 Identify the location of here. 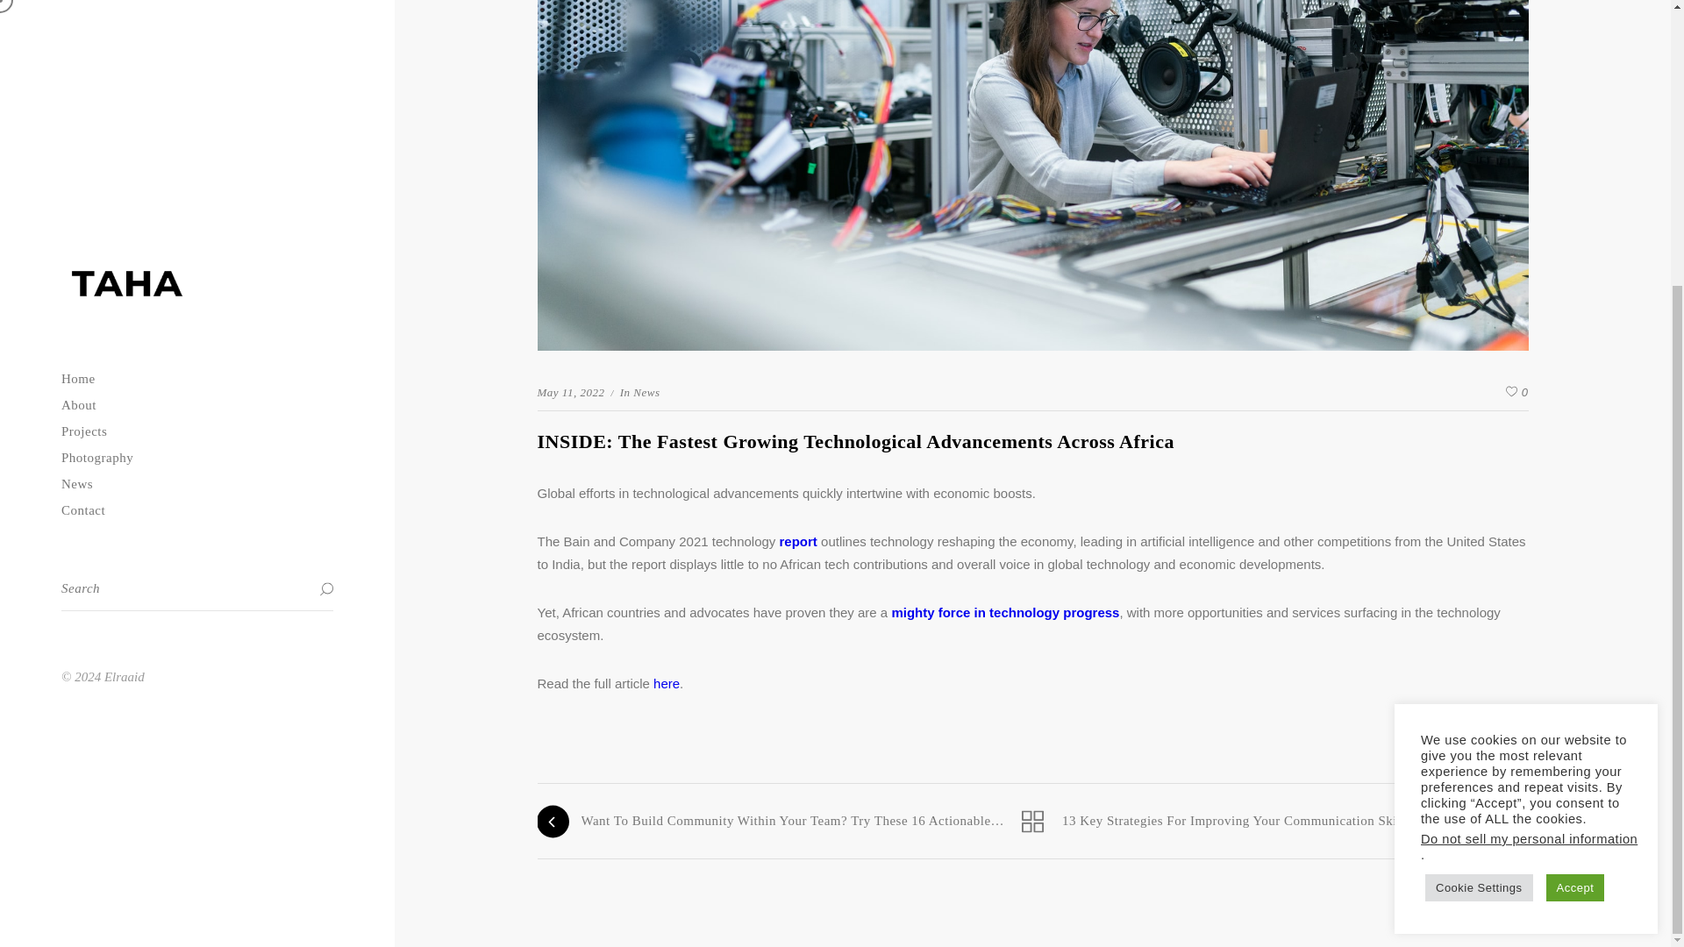
(667, 684).